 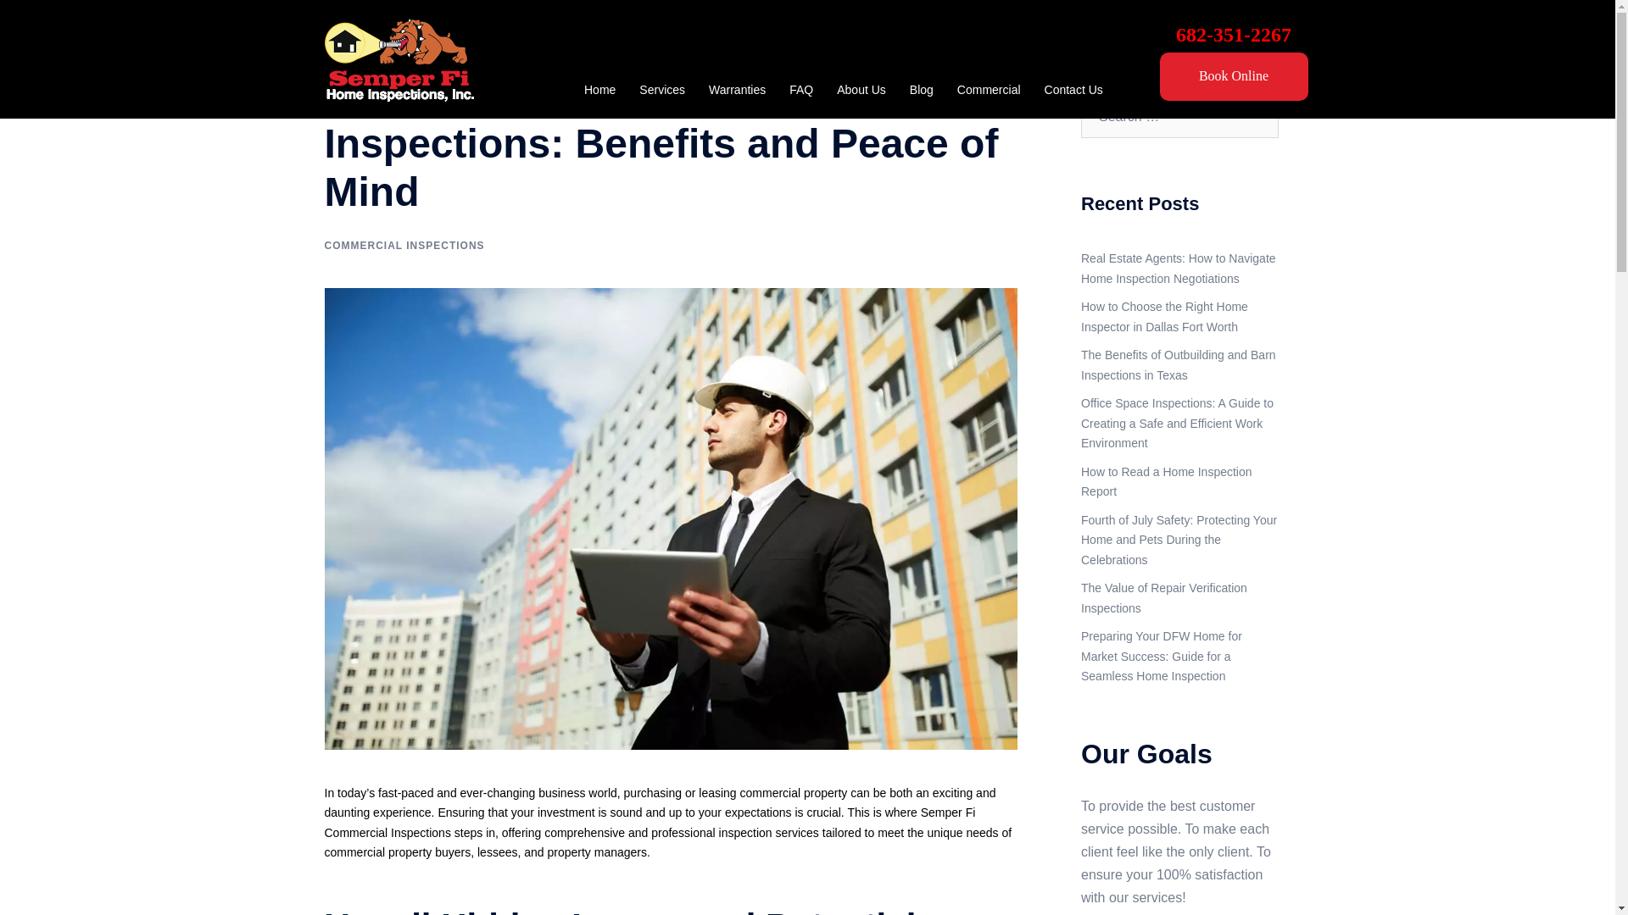 I want to click on Blog, so click(x=921, y=90).